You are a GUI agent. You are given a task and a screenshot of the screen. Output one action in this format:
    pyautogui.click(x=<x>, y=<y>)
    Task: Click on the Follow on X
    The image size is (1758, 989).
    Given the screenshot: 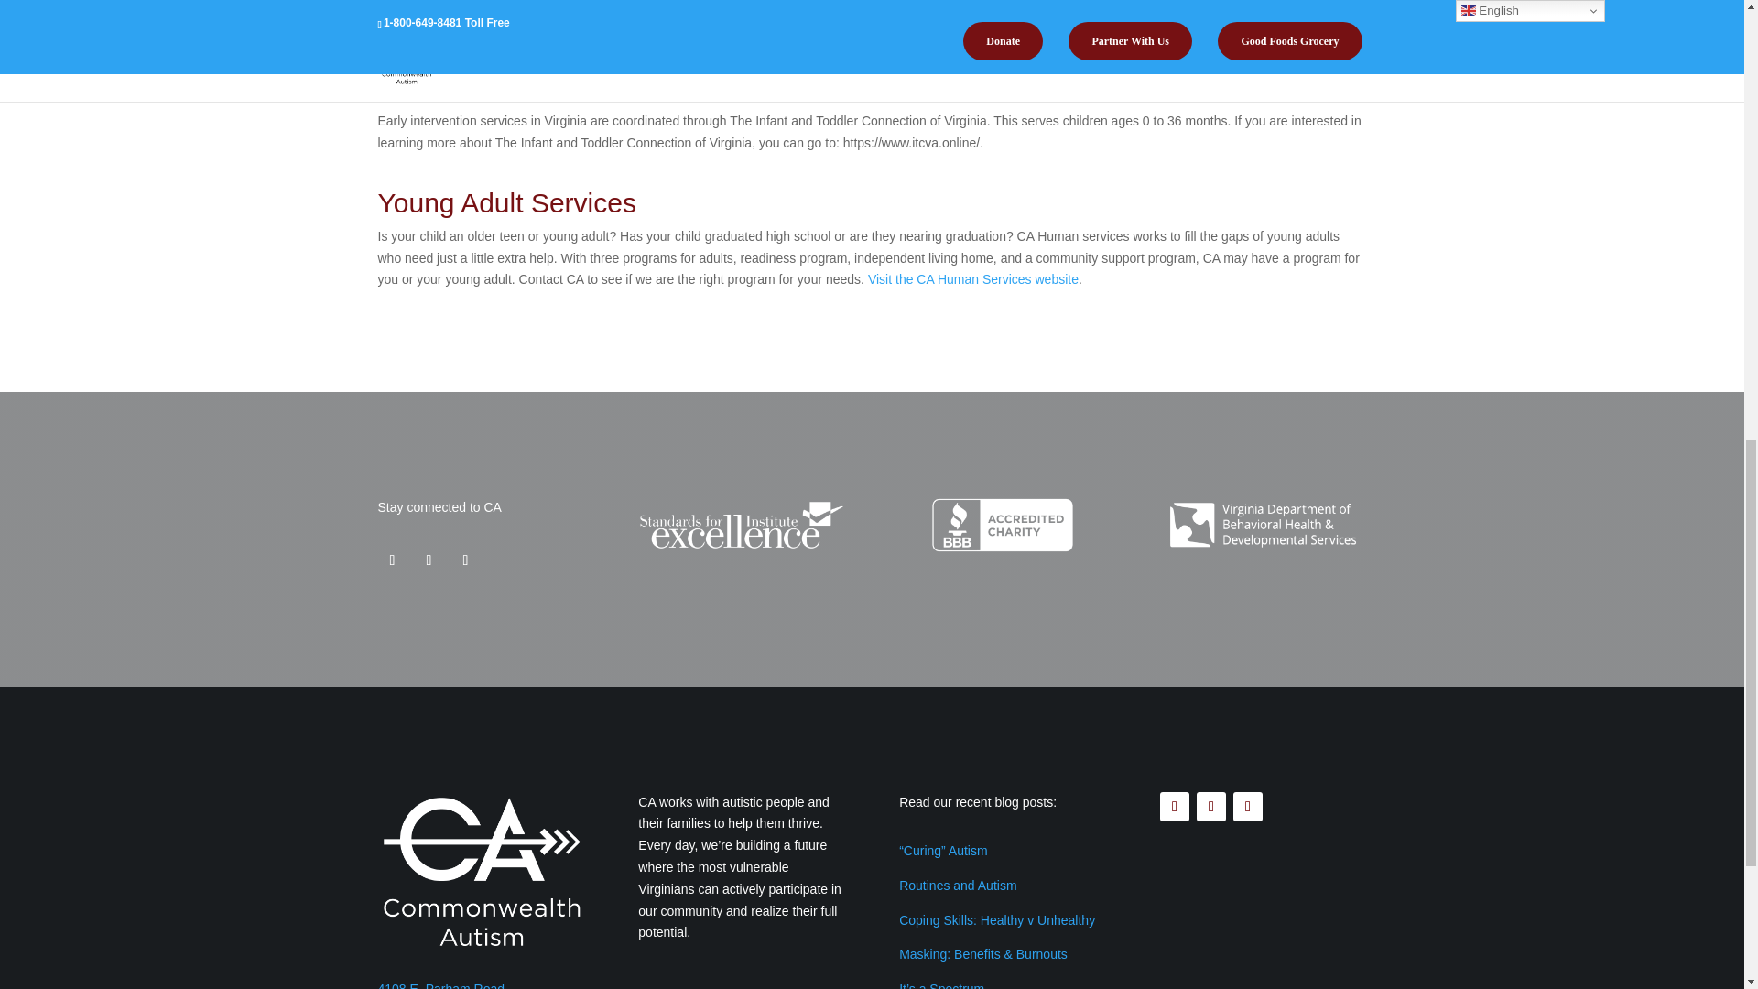 What is the action you would take?
    pyautogui.click(x=465, y=560)
    